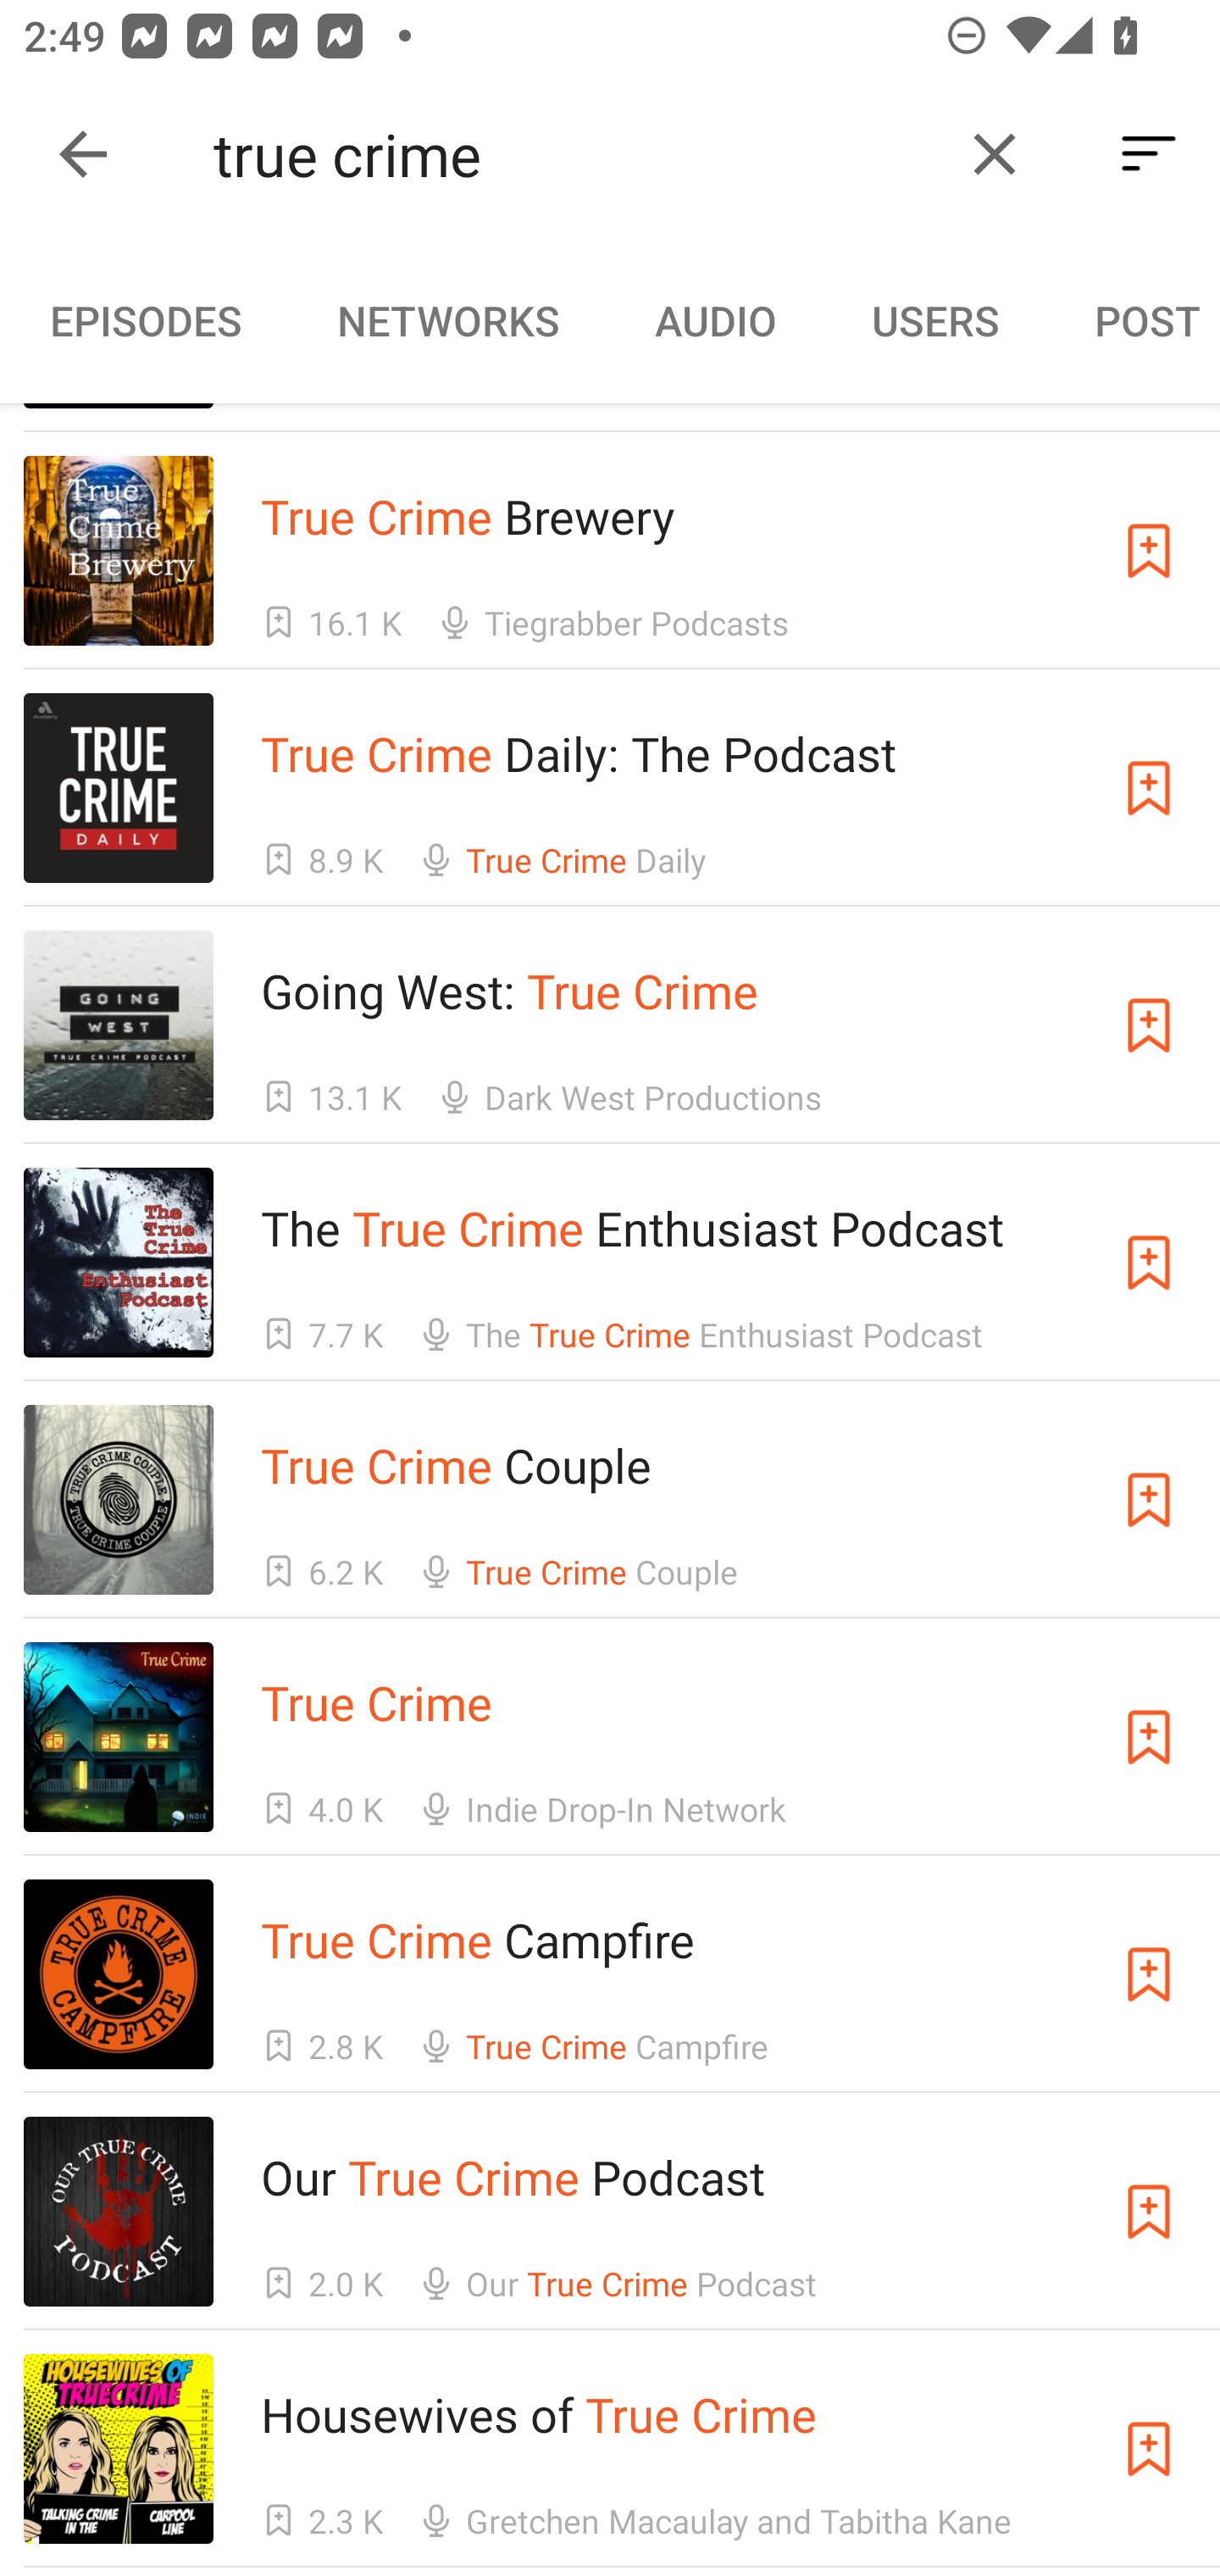  I want to click on Subscribe, so click(1149, 1974).